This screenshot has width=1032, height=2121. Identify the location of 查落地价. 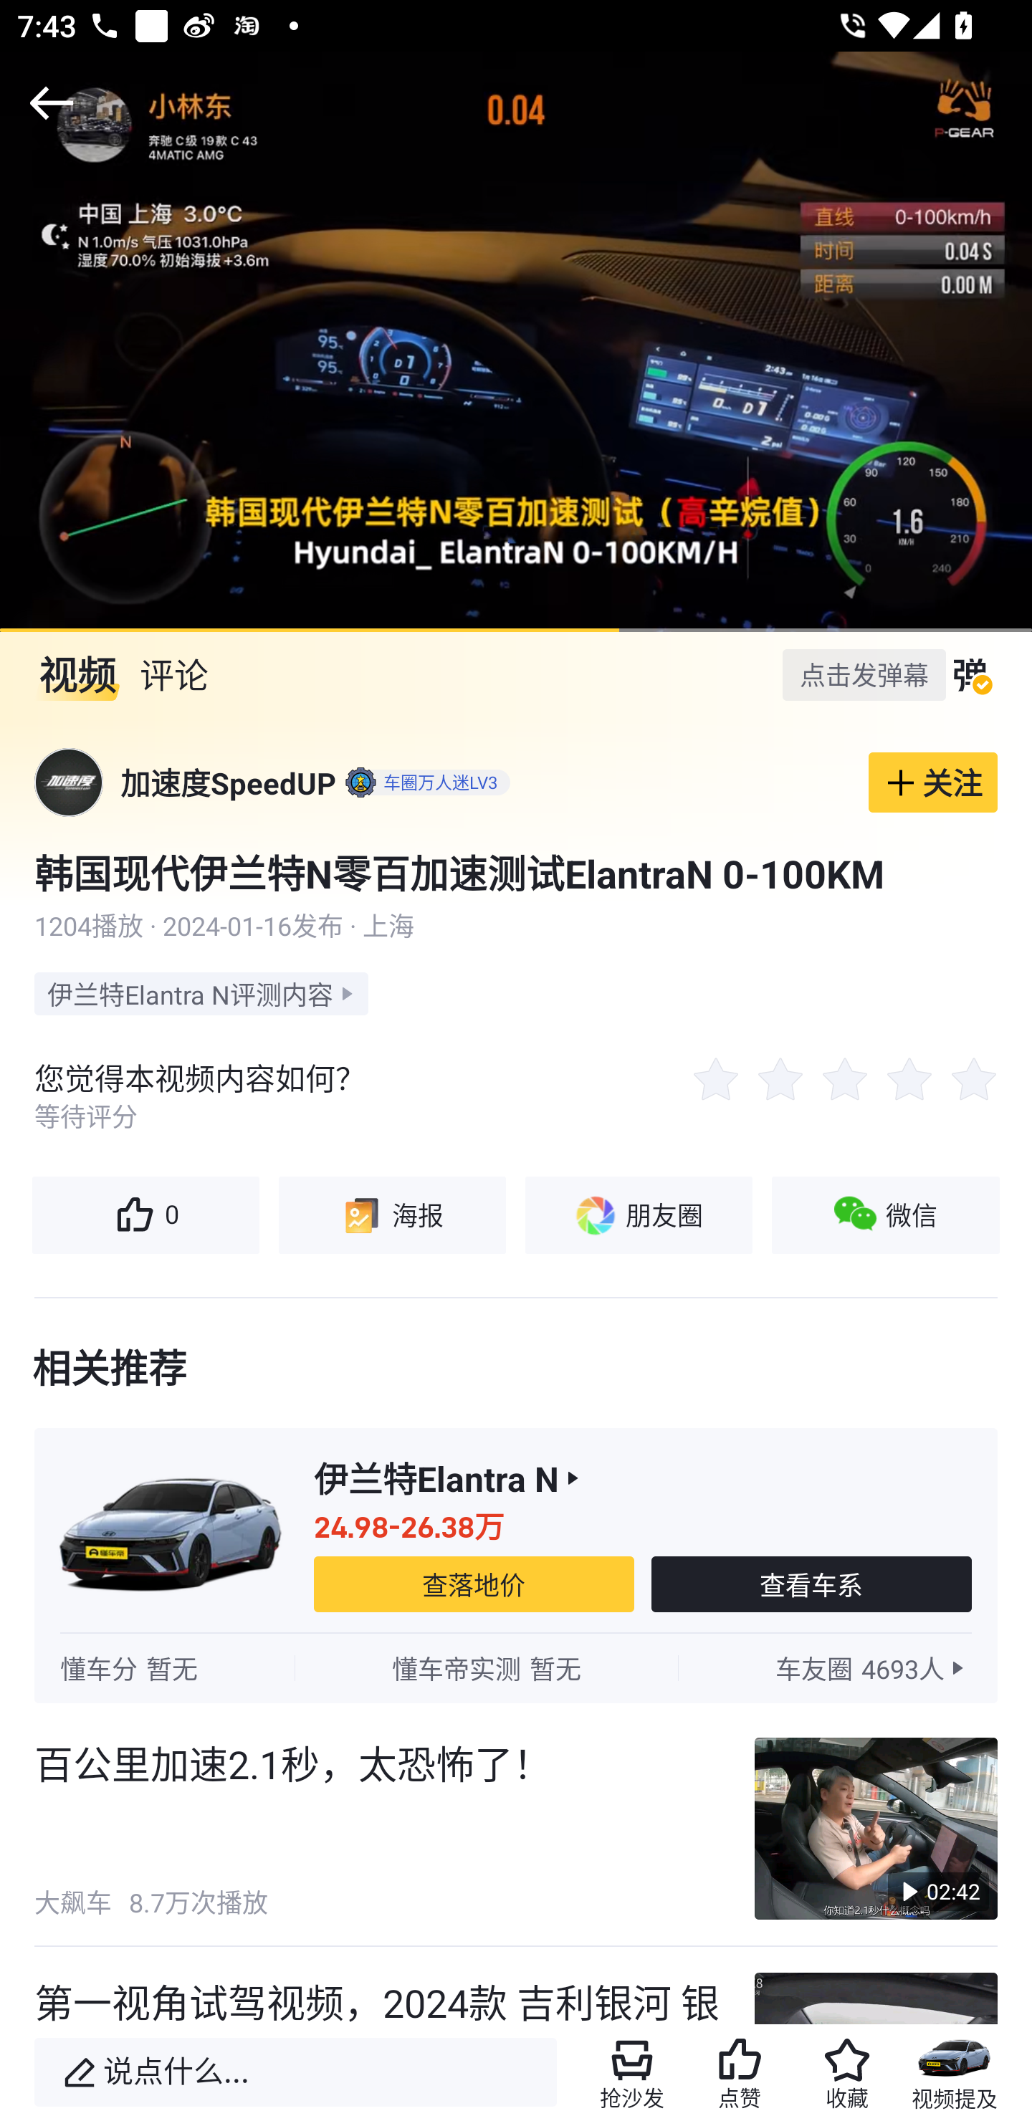
(474, 1584).